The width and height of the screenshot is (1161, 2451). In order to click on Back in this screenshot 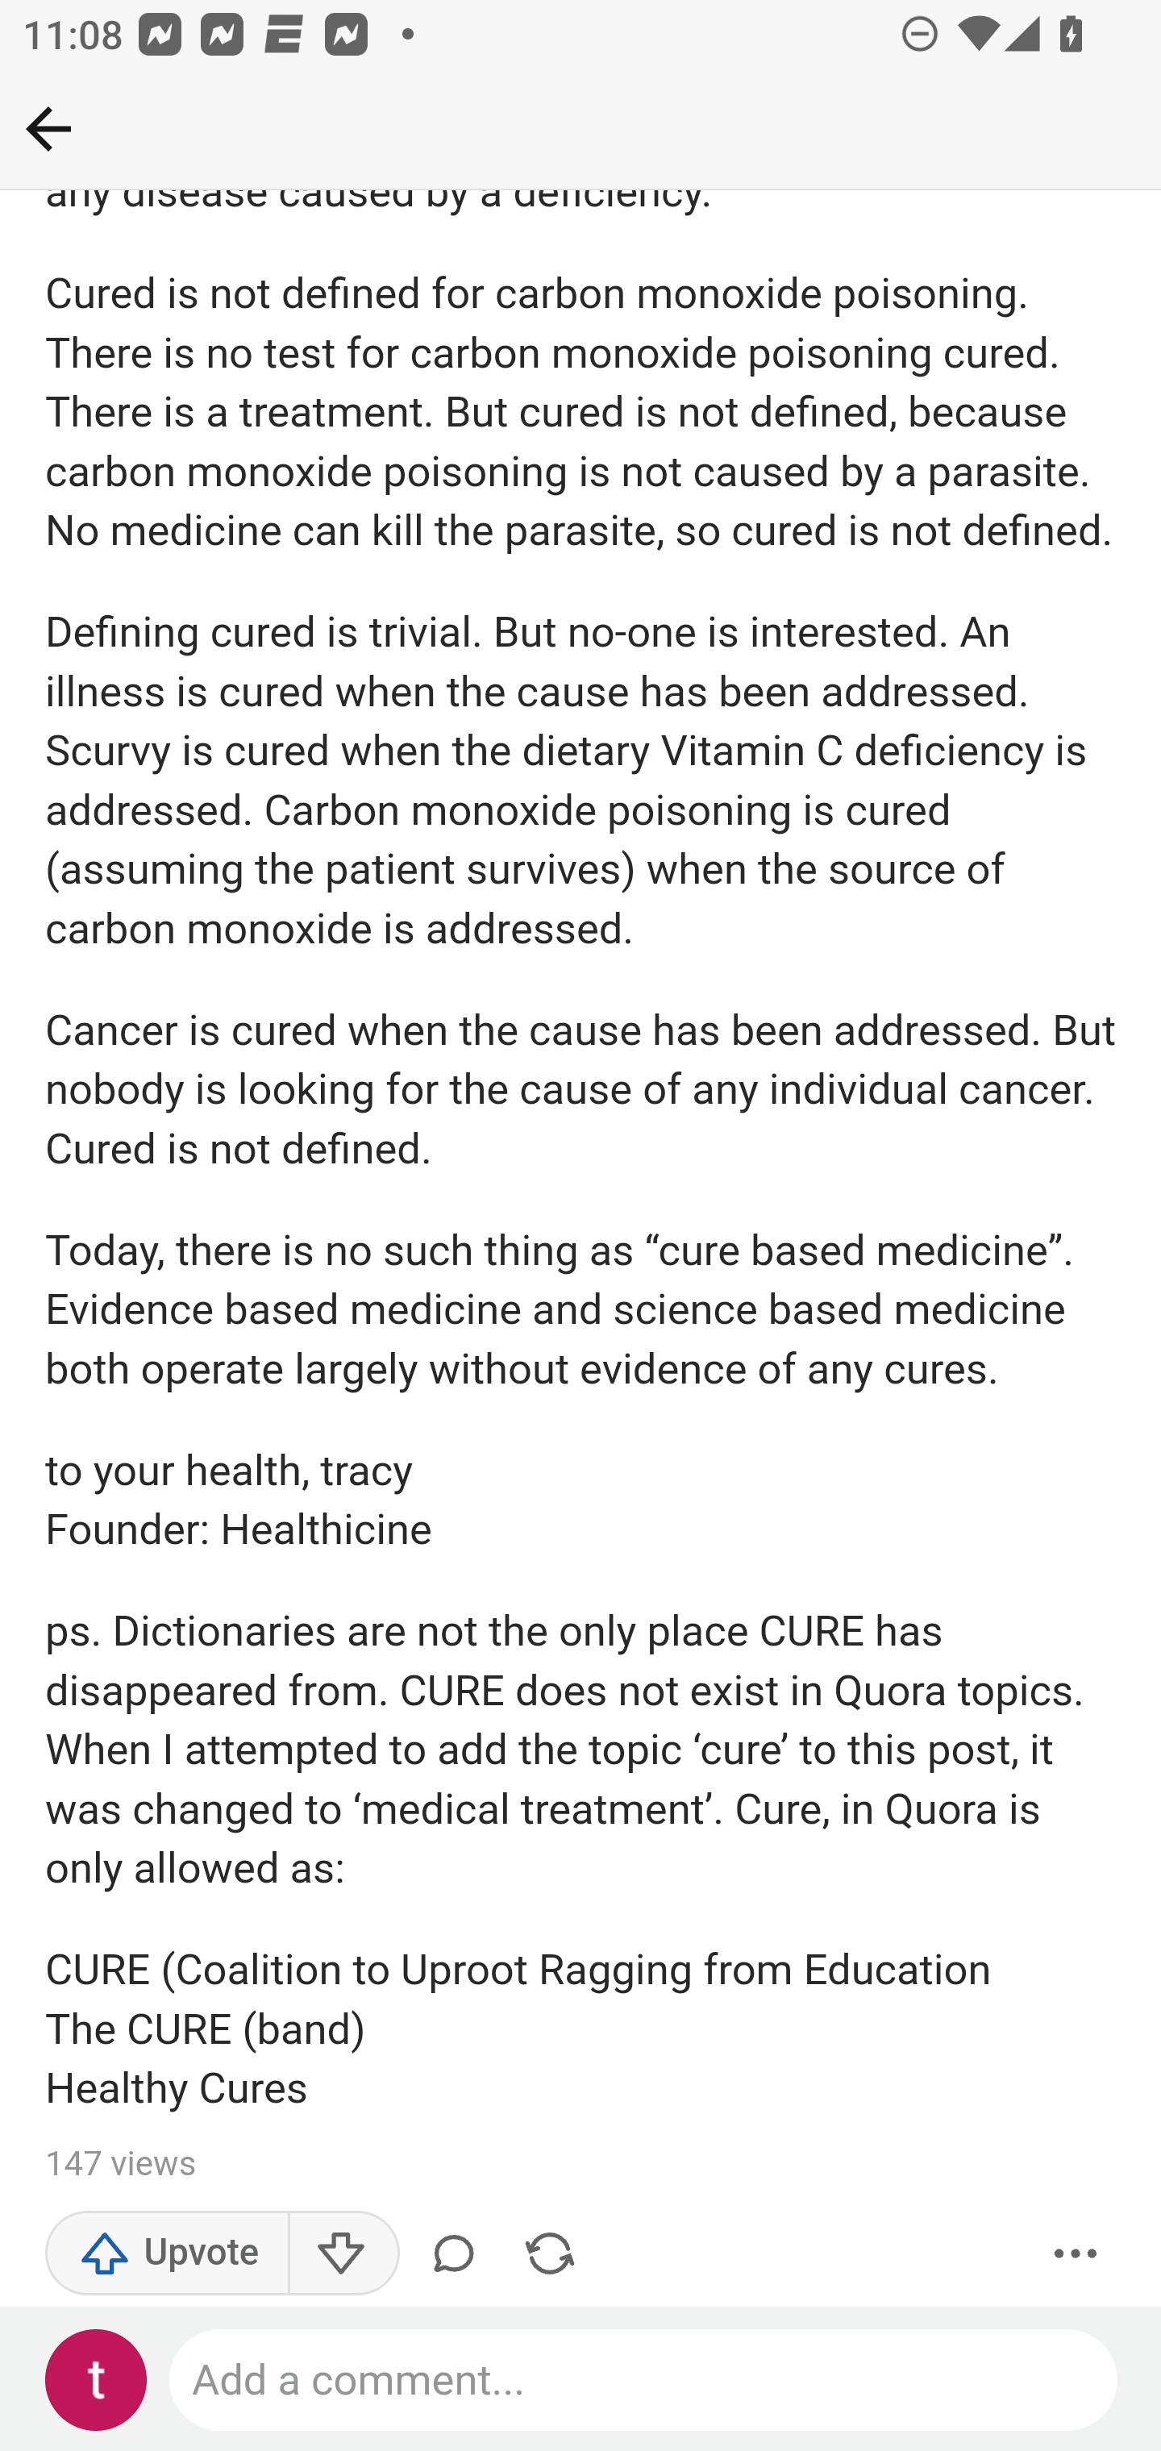, I will do `click(48, 128)`.